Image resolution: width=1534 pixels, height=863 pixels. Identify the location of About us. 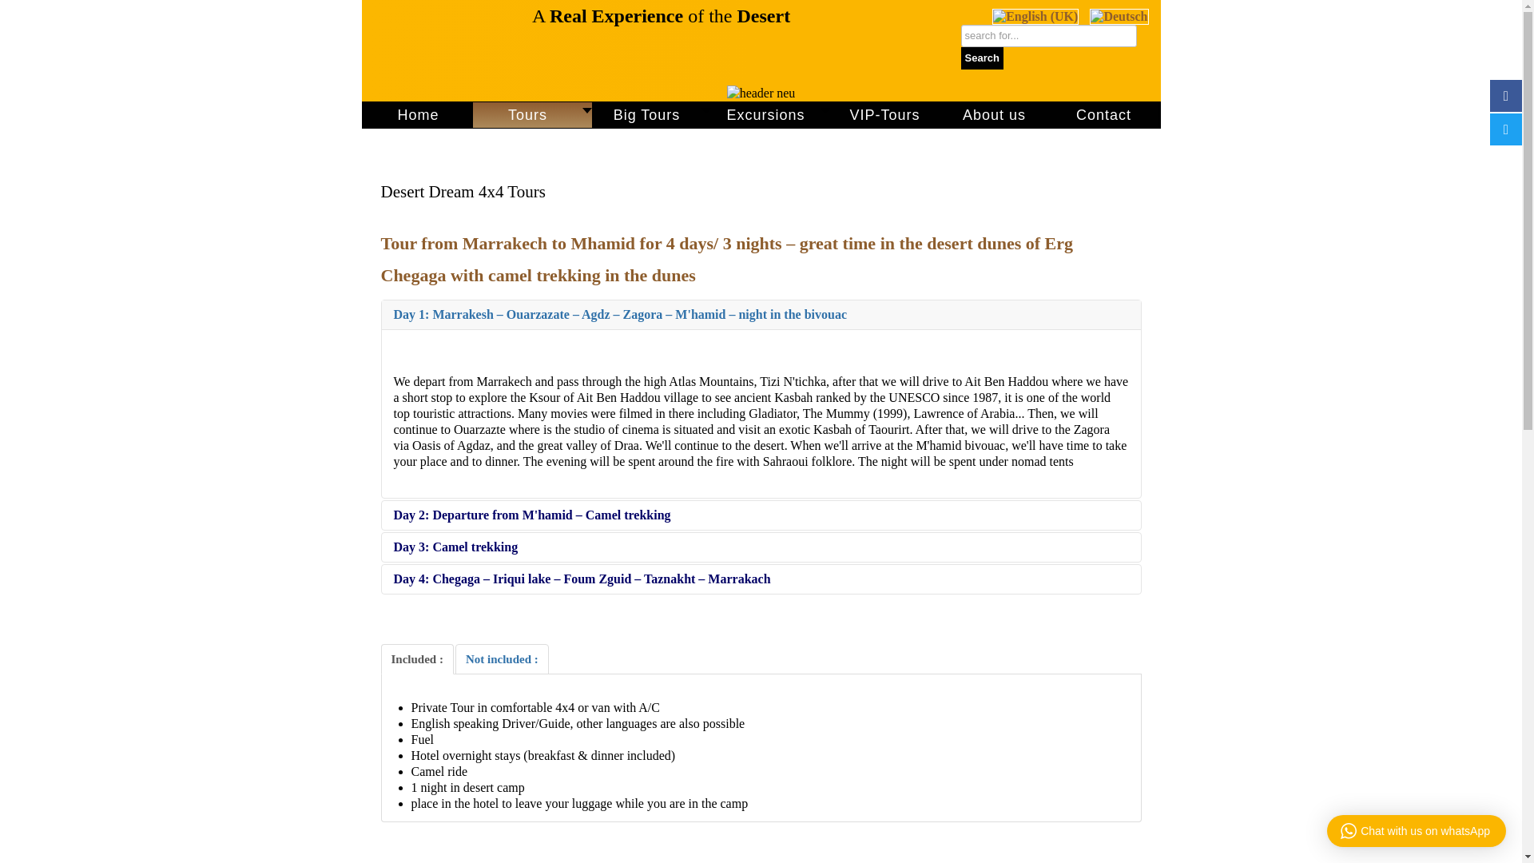
(994, 115).